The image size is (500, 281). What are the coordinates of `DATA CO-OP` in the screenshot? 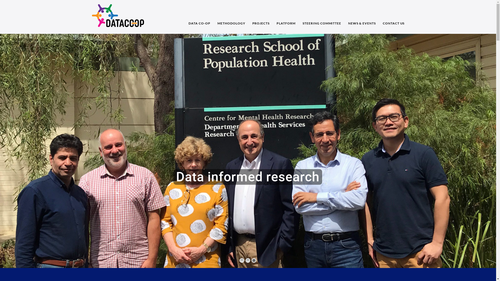 It's located at (199, 17).